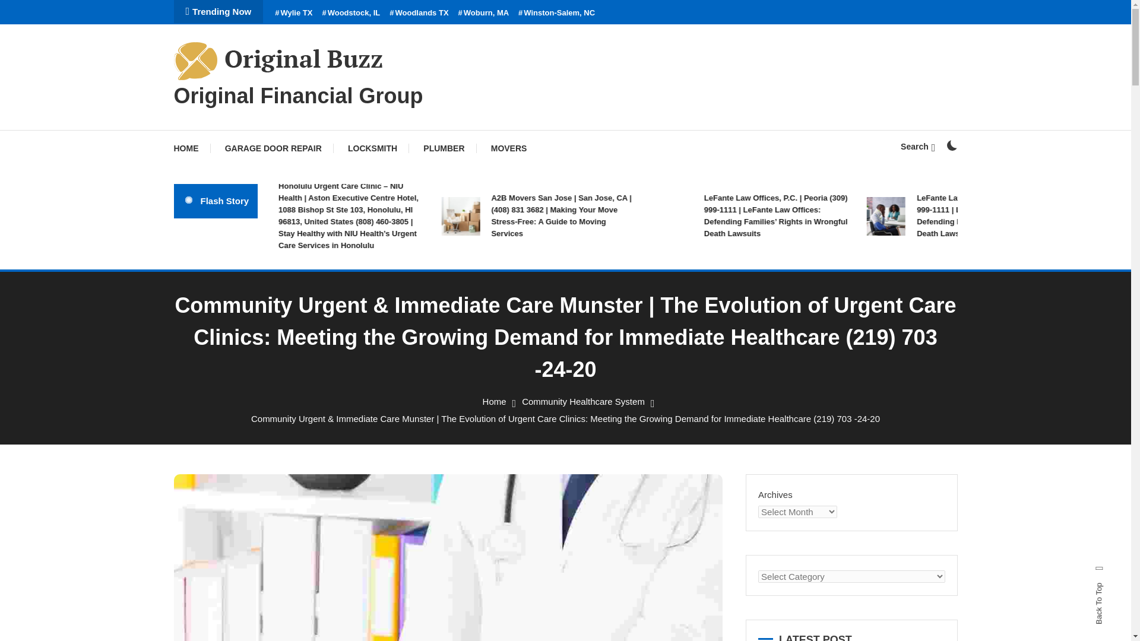  I want to click on MOVERS, so click(509, 148).